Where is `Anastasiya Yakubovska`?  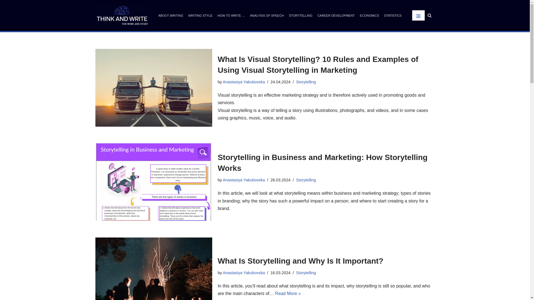 Anastasiya Yakubovska is located at coordinates (244, 273).